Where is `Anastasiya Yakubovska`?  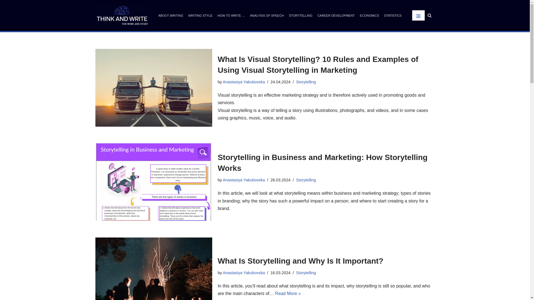 Anastasiya Yakubovska is located at coordinates (244, 273).